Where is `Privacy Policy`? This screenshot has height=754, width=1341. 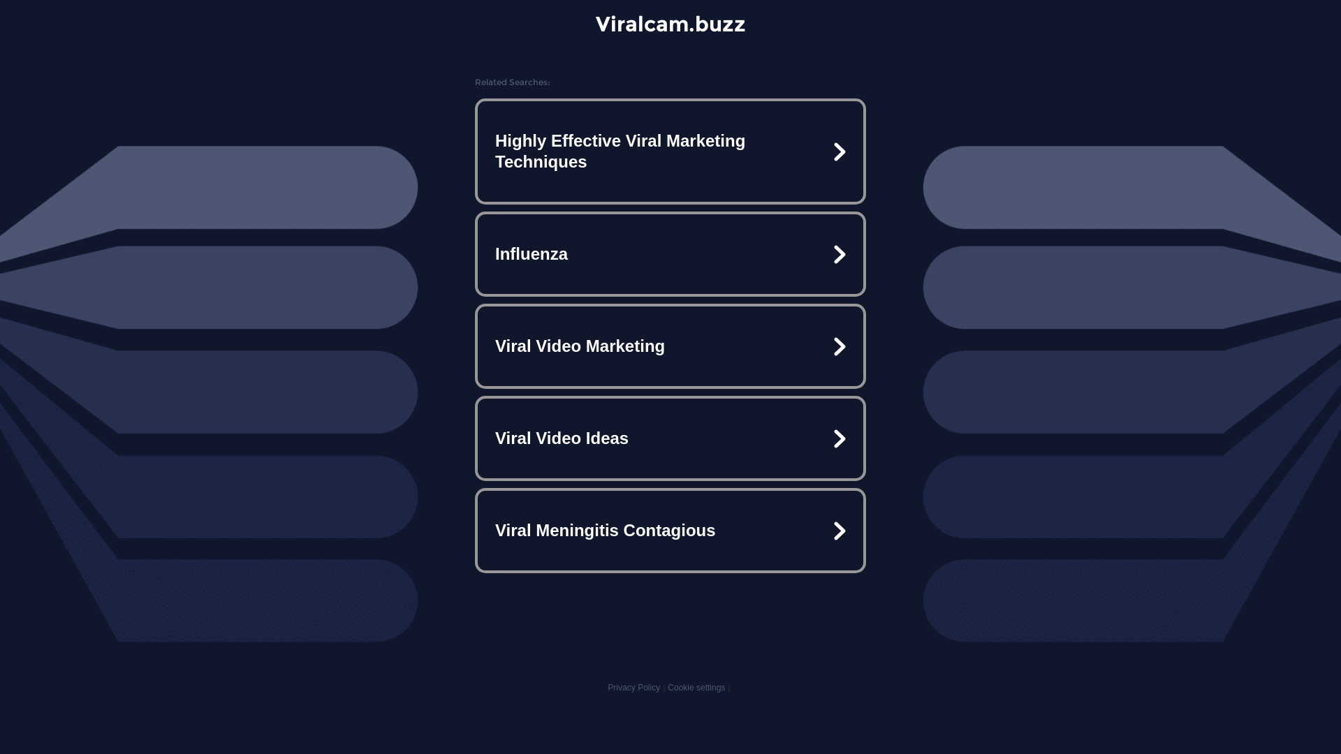
Privacy Policy is located at coordinates (634, 688).